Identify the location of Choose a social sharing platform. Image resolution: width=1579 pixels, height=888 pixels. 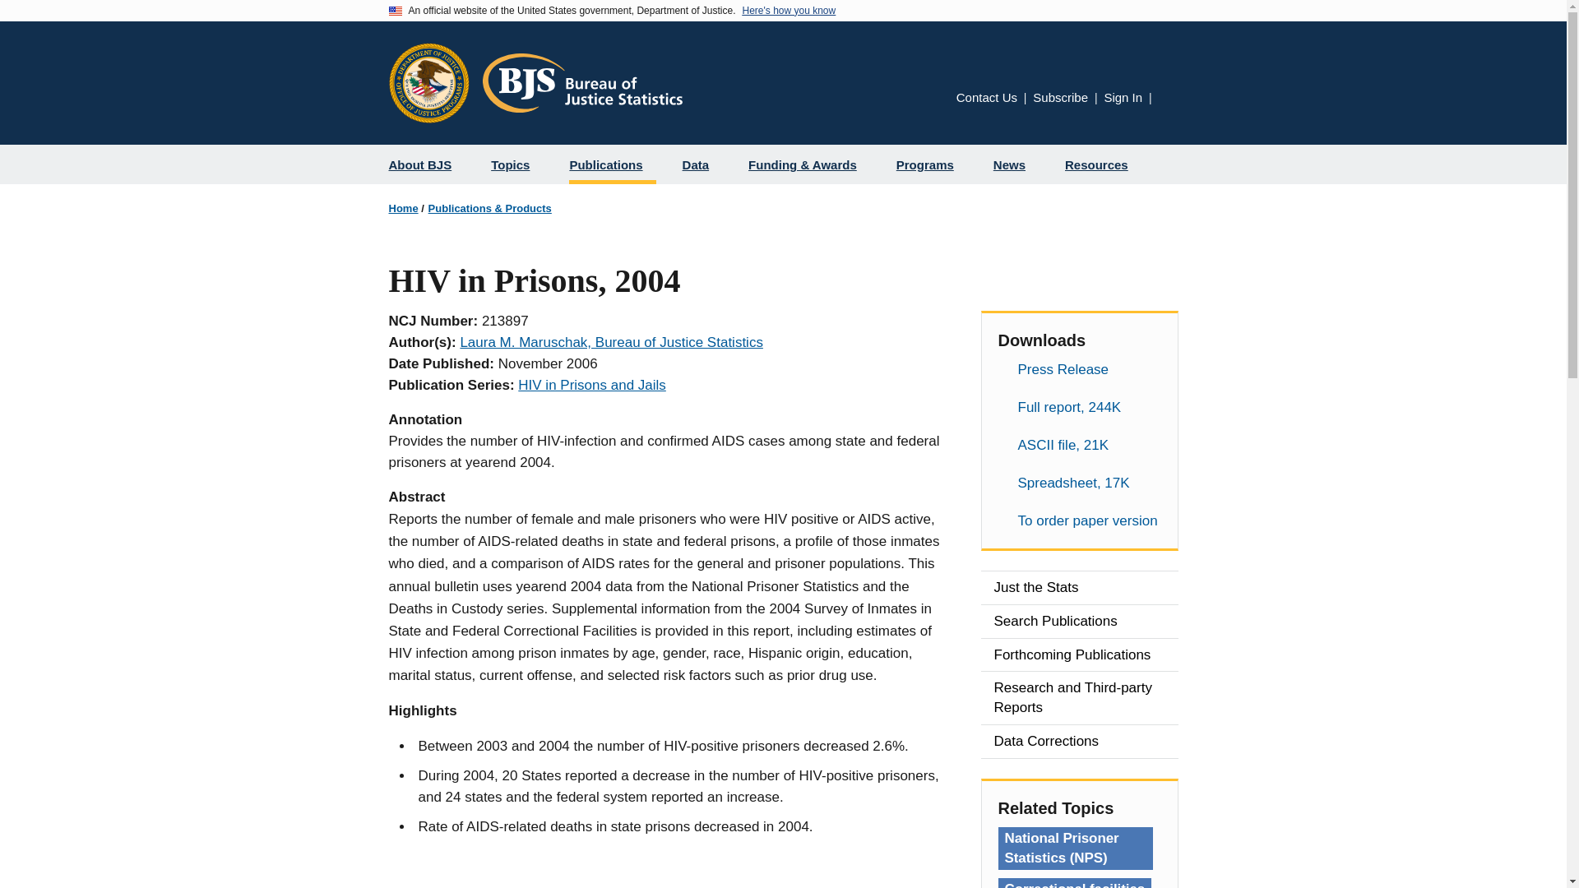
(1168, 100).